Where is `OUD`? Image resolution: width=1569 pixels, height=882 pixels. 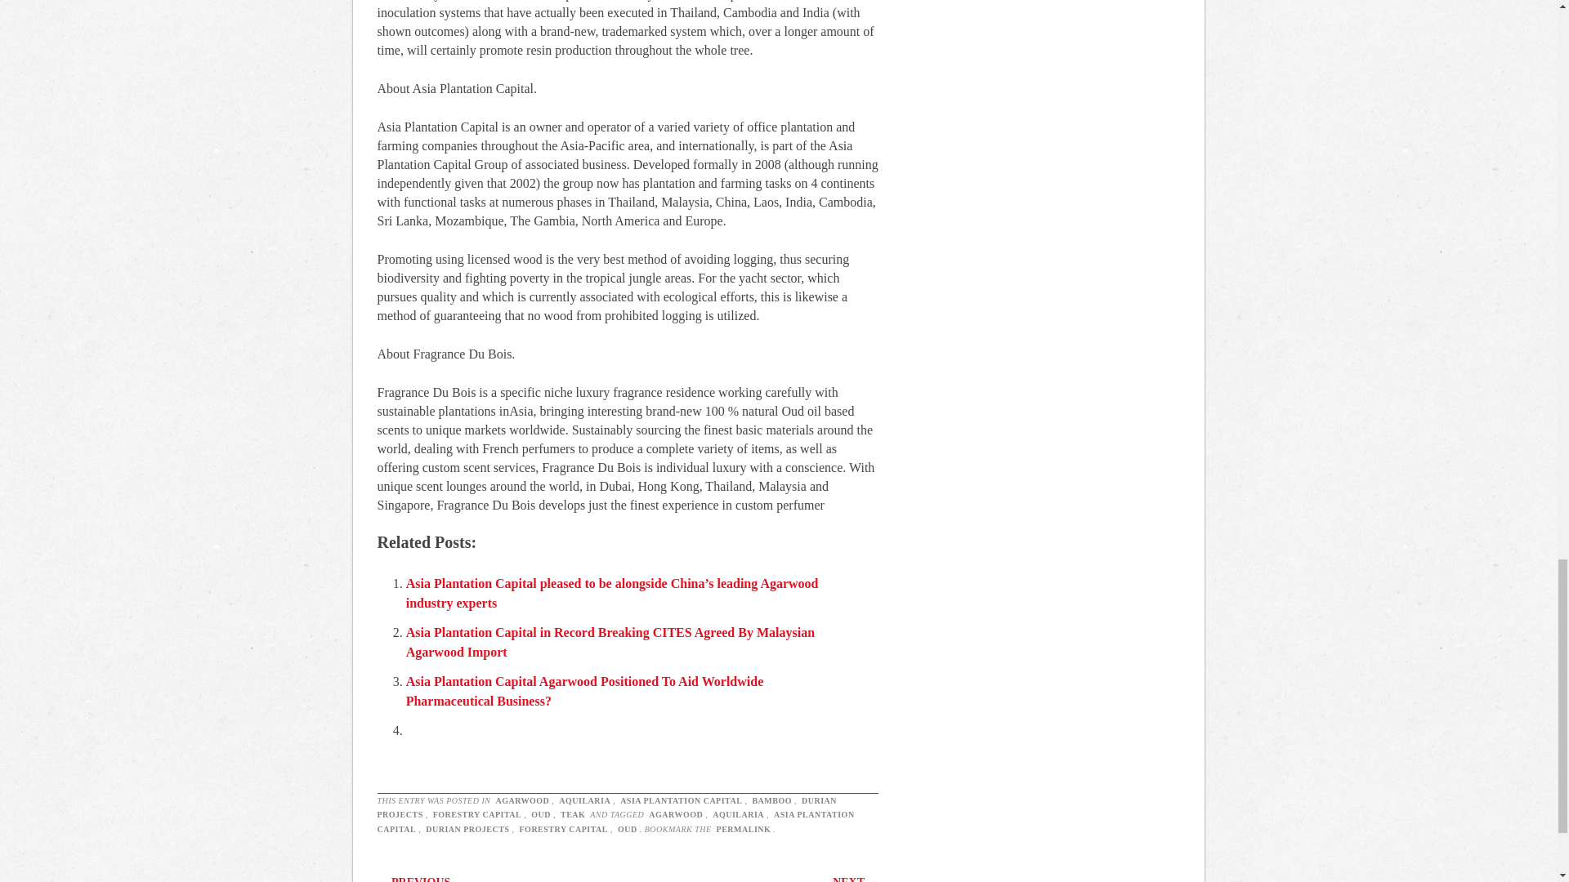
OUD is located at coordinates (628, 828).